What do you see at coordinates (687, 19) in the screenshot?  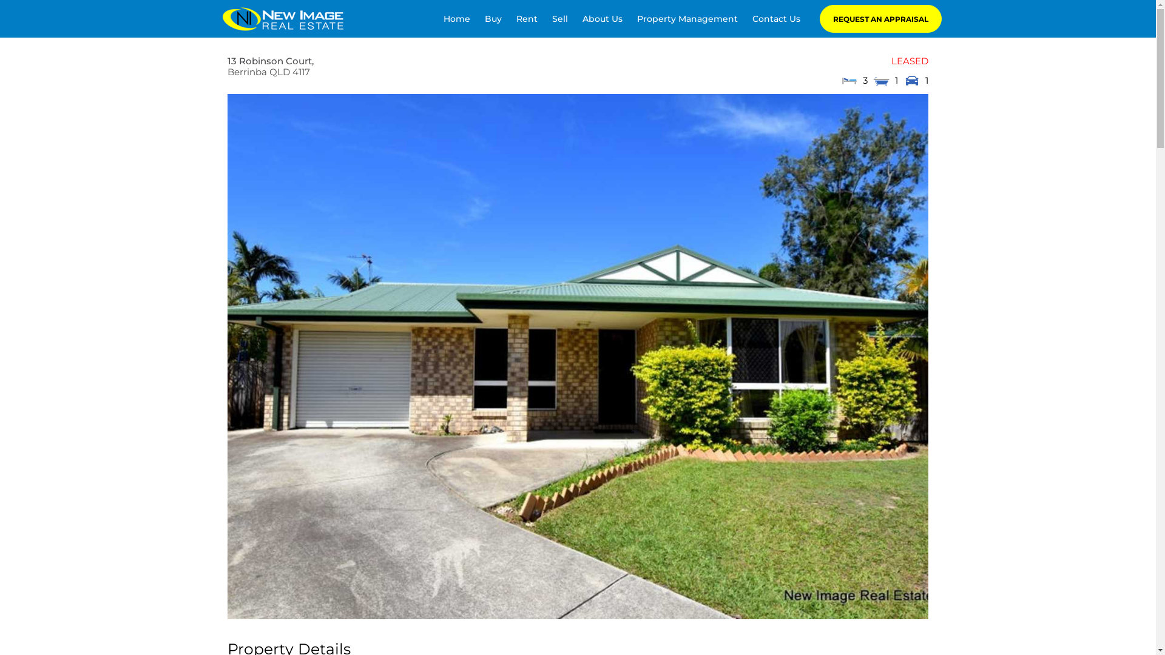 I see `Property Management` at bounding box center [687, 19].